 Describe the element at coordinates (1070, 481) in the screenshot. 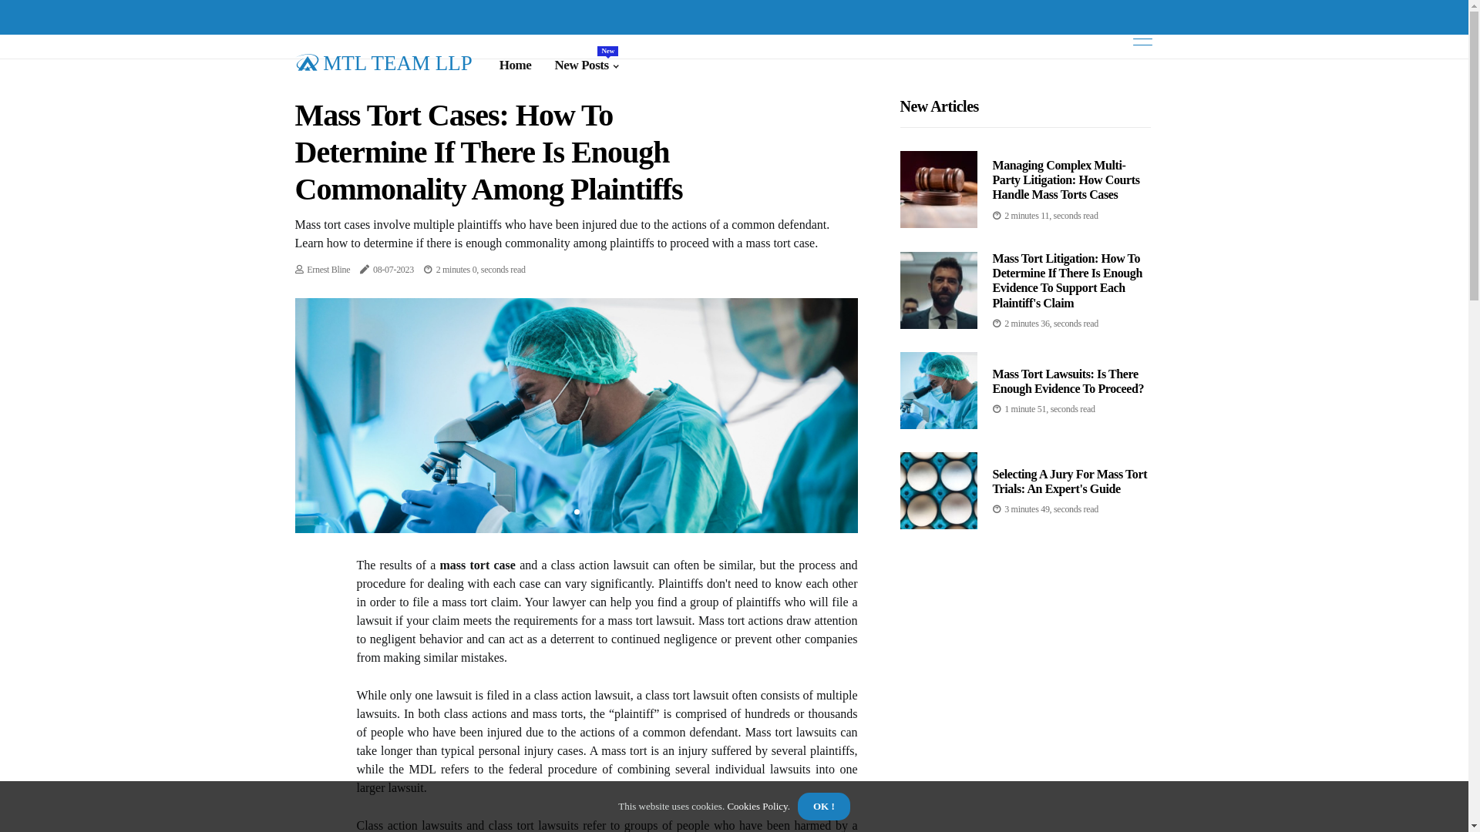

I see `Selecting A Jury For Mass Tort Trials: An Expert'S Guide` at that location.